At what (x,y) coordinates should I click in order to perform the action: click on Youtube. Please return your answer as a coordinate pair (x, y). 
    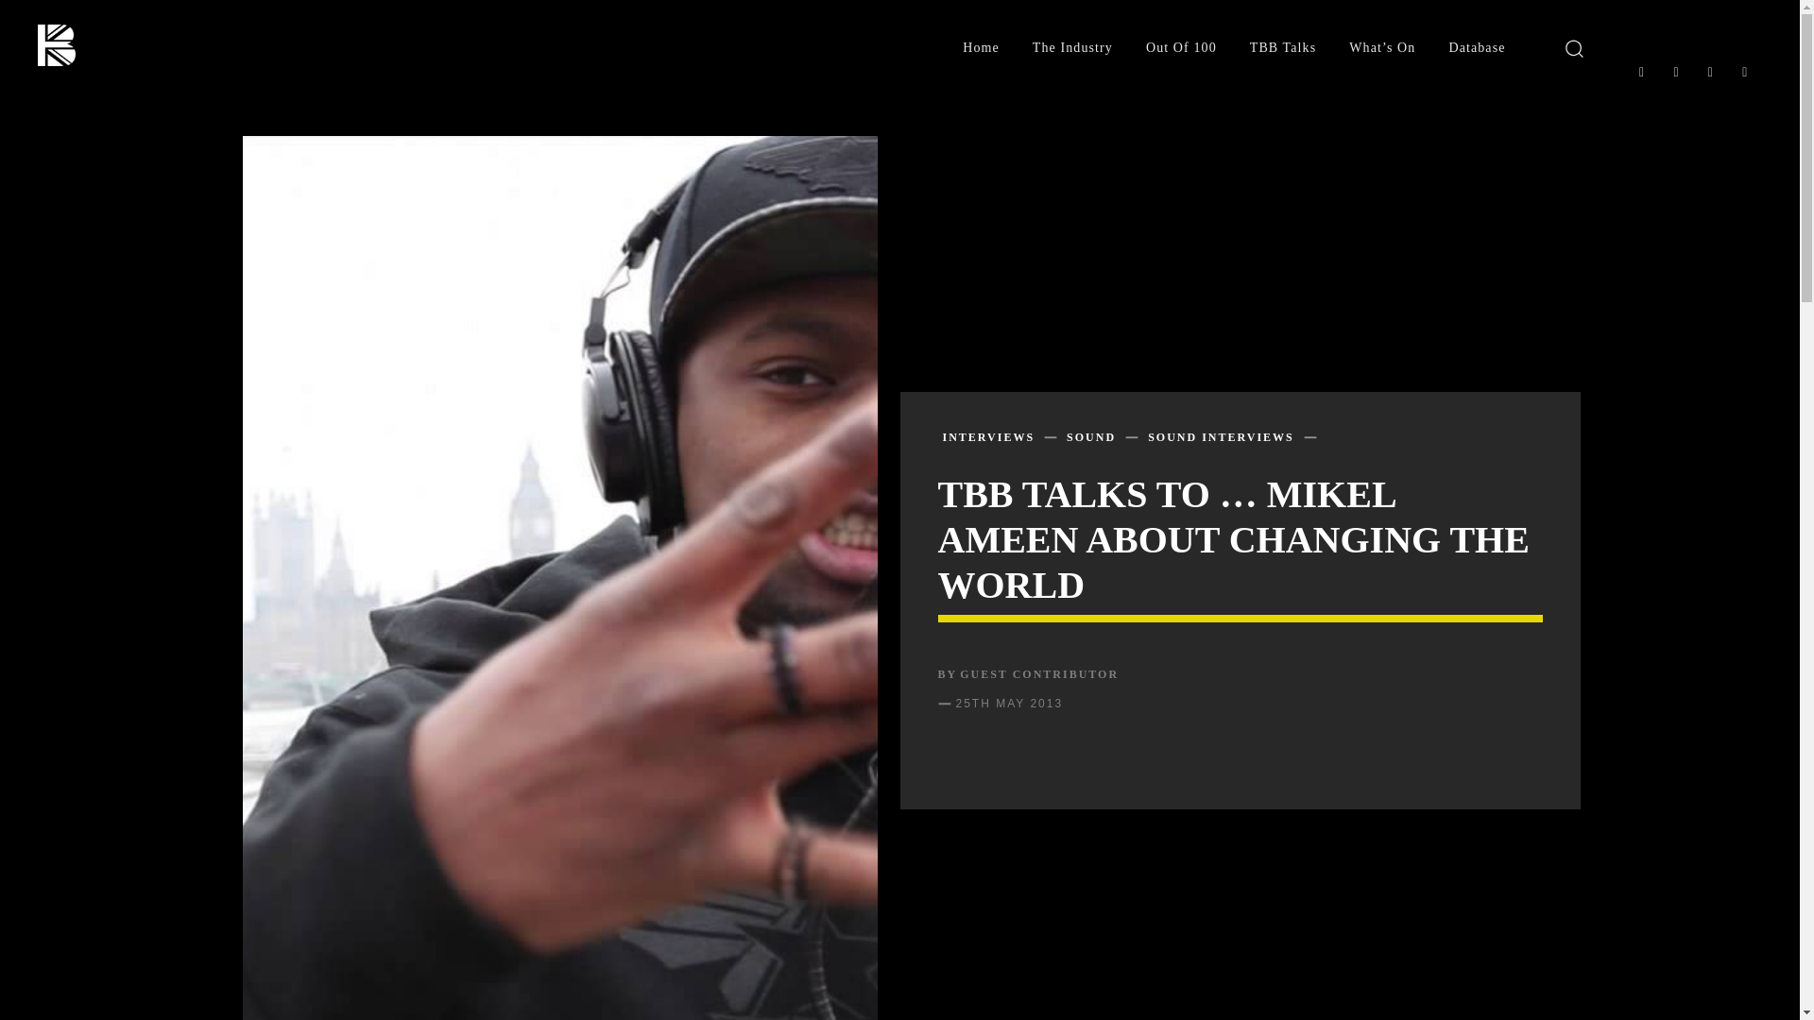
    Looking at the image, I should click on (1744, 72).